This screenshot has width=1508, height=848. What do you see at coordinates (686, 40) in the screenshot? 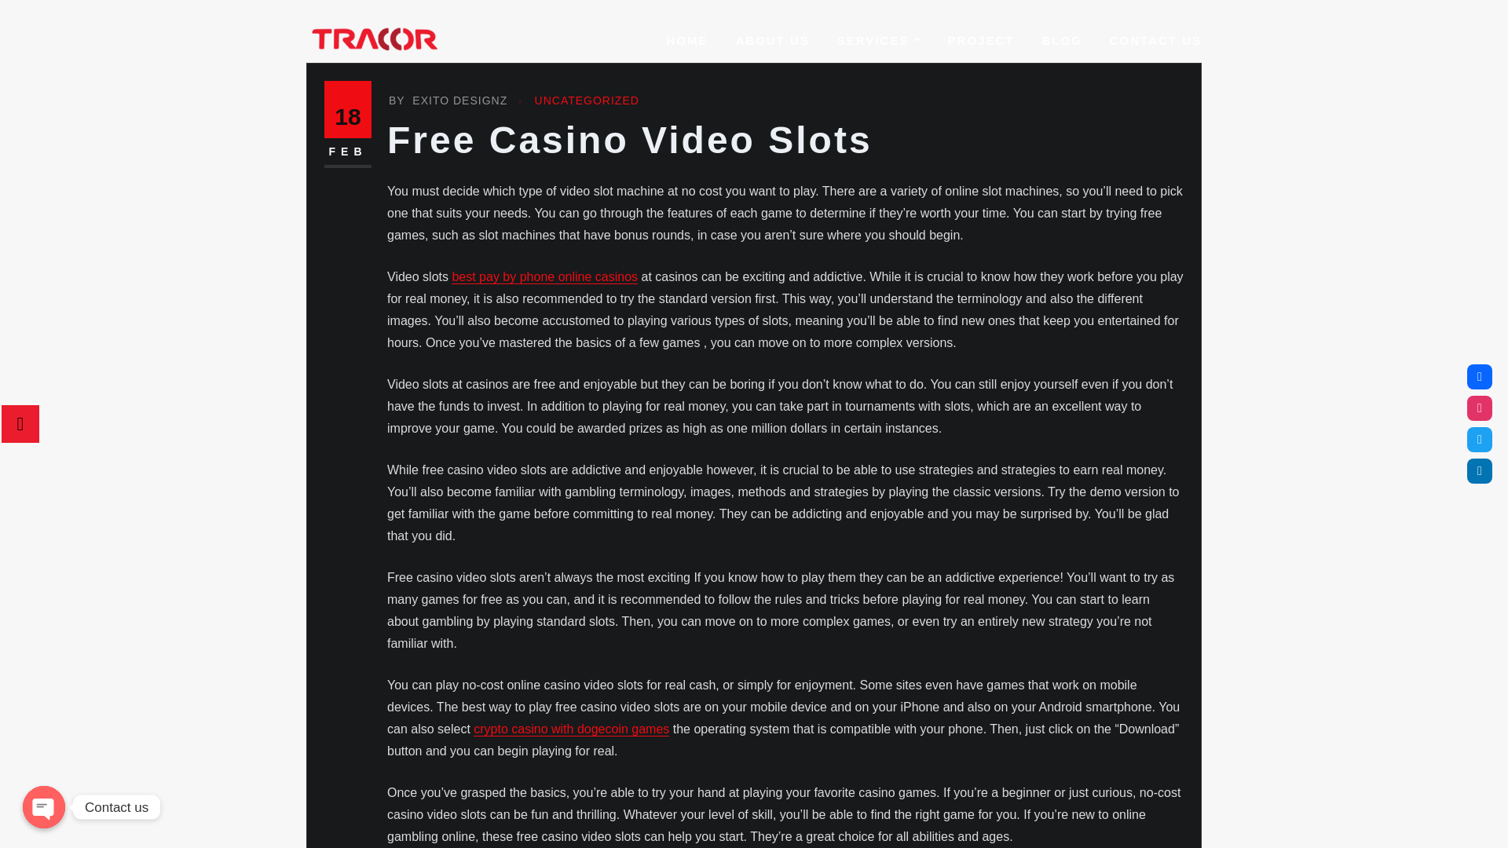
I see `HOME` at bounding box center [686, 40].